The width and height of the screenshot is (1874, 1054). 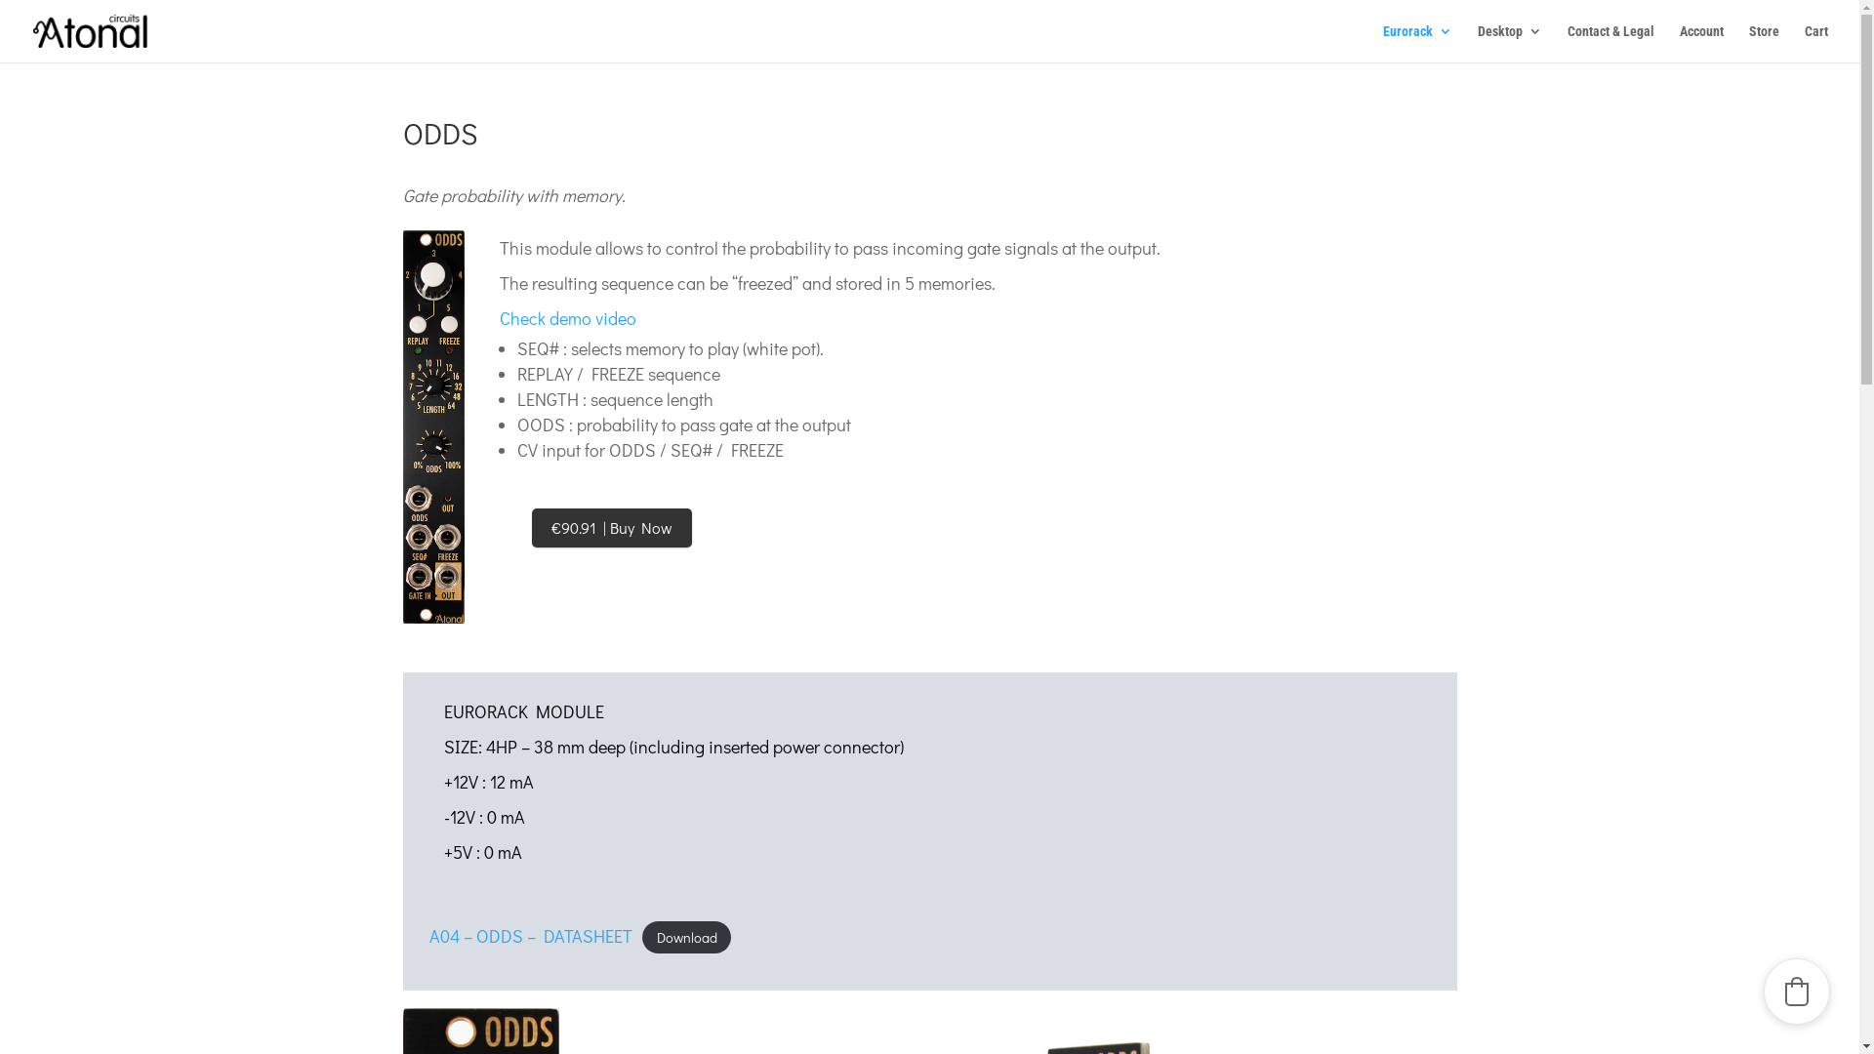 What do you see at coordinates (687, 937) in the screenshot?
I see `Download` at bounding box center [687, 937].